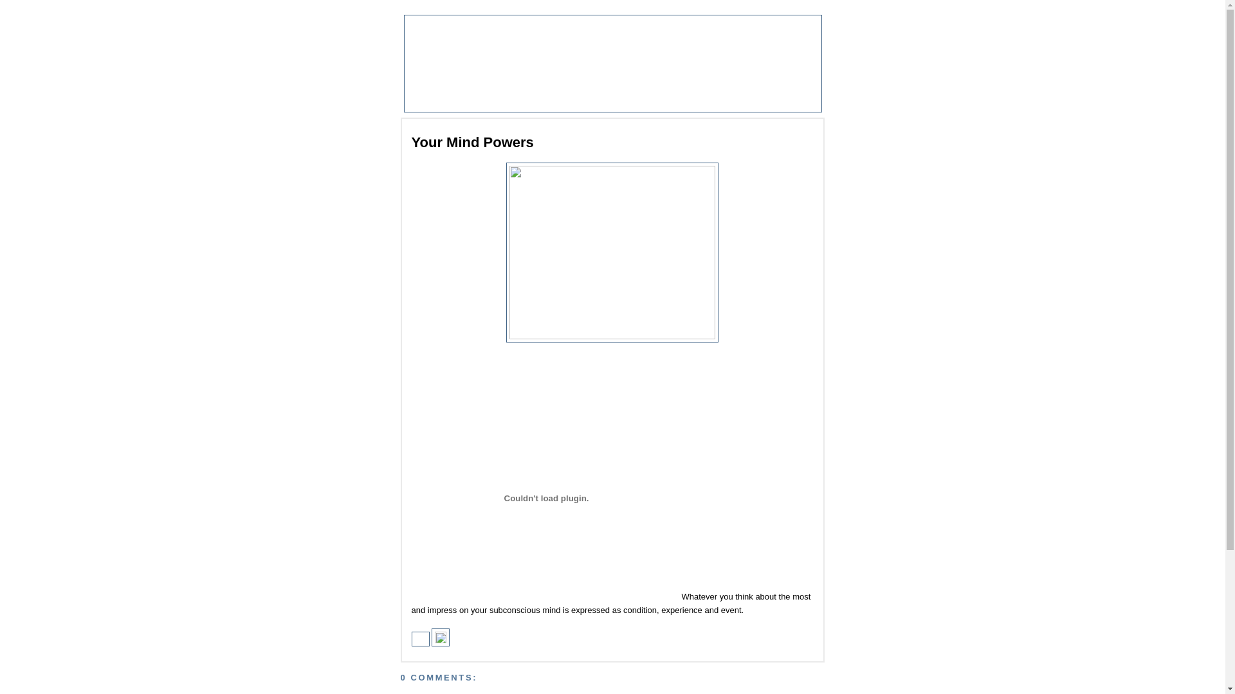 The width and height of the screenshot is (1235, 694). What do you see at coordinates (587, 143) in the screenshot?
I see `Your Mind Powers` at bounding box center [587, 143].